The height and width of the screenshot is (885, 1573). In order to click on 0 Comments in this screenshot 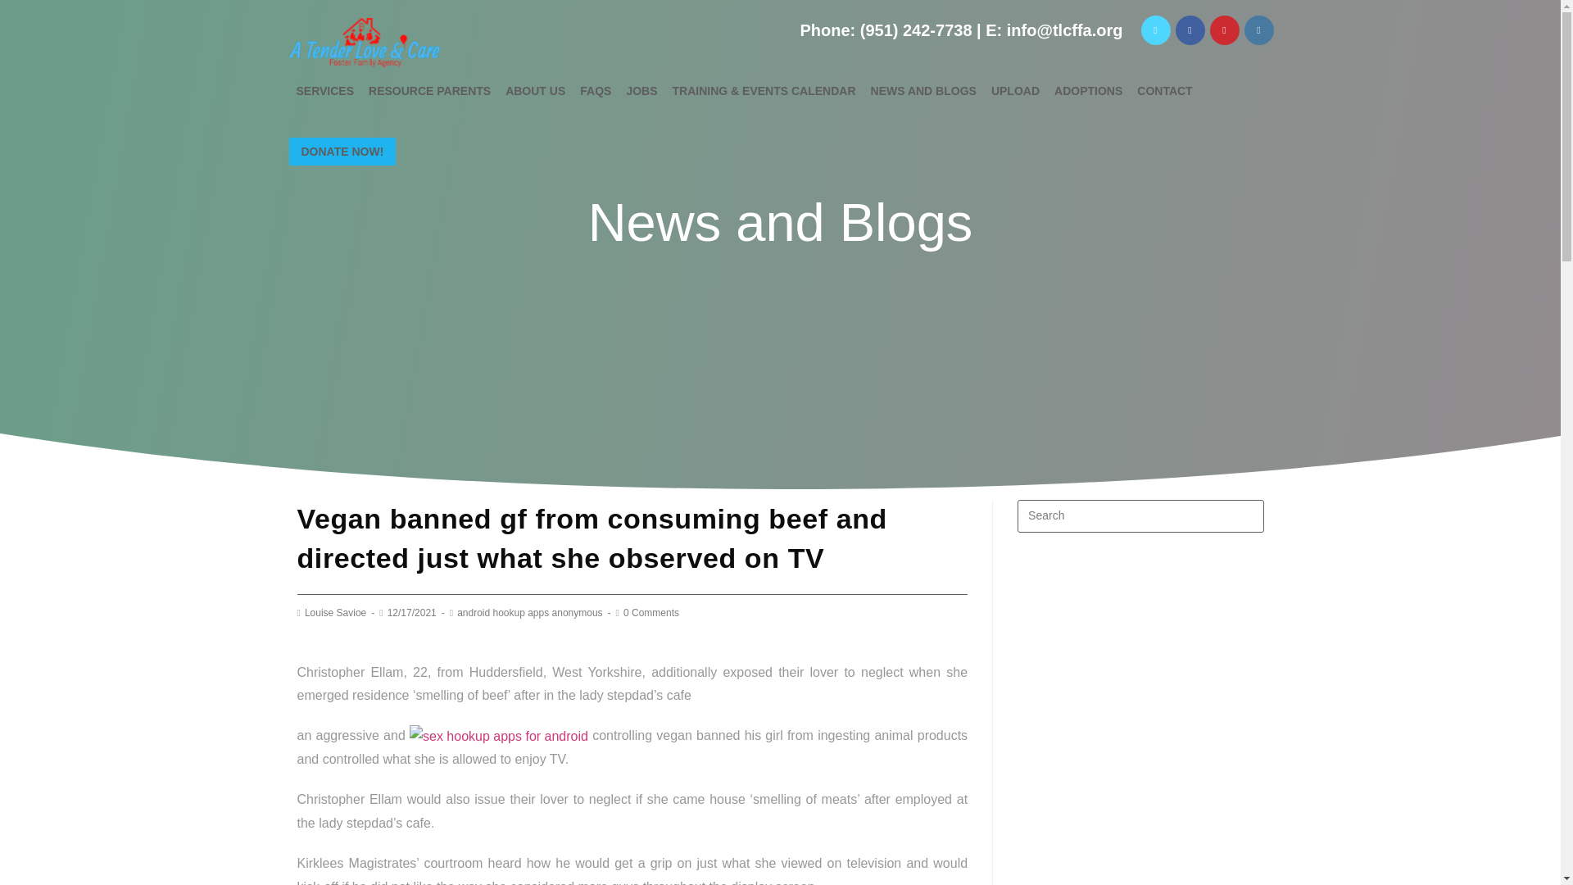, I will do `click(651, 612)`.